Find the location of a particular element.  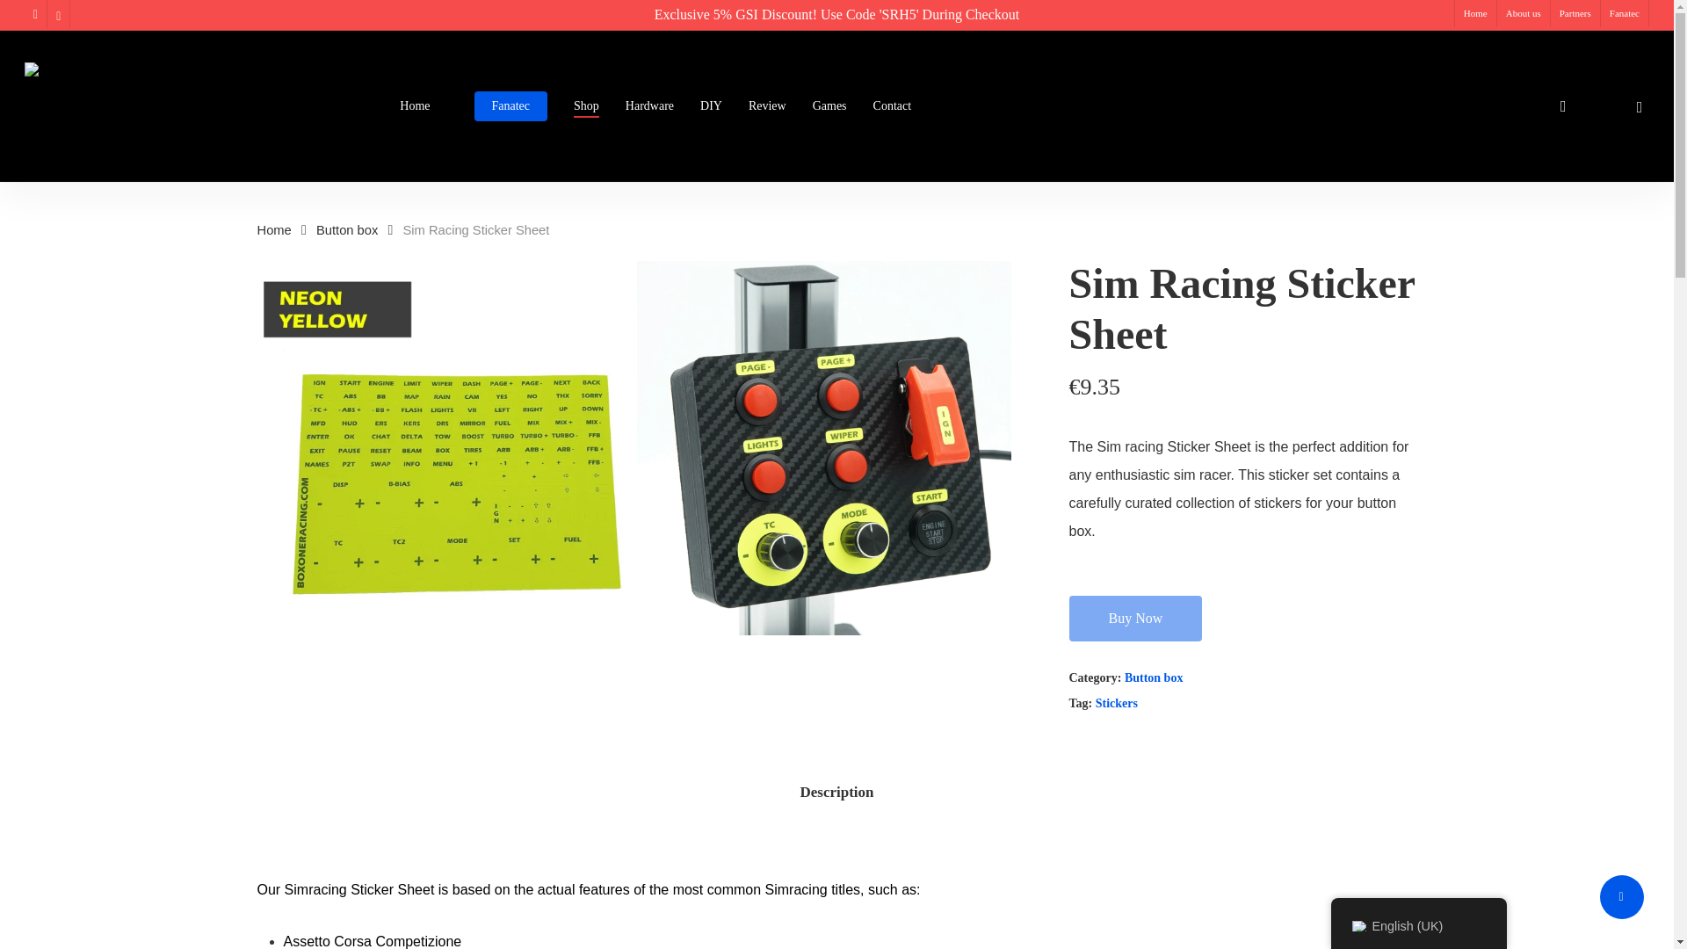

Fanatec is located at coordinates (511, 106).